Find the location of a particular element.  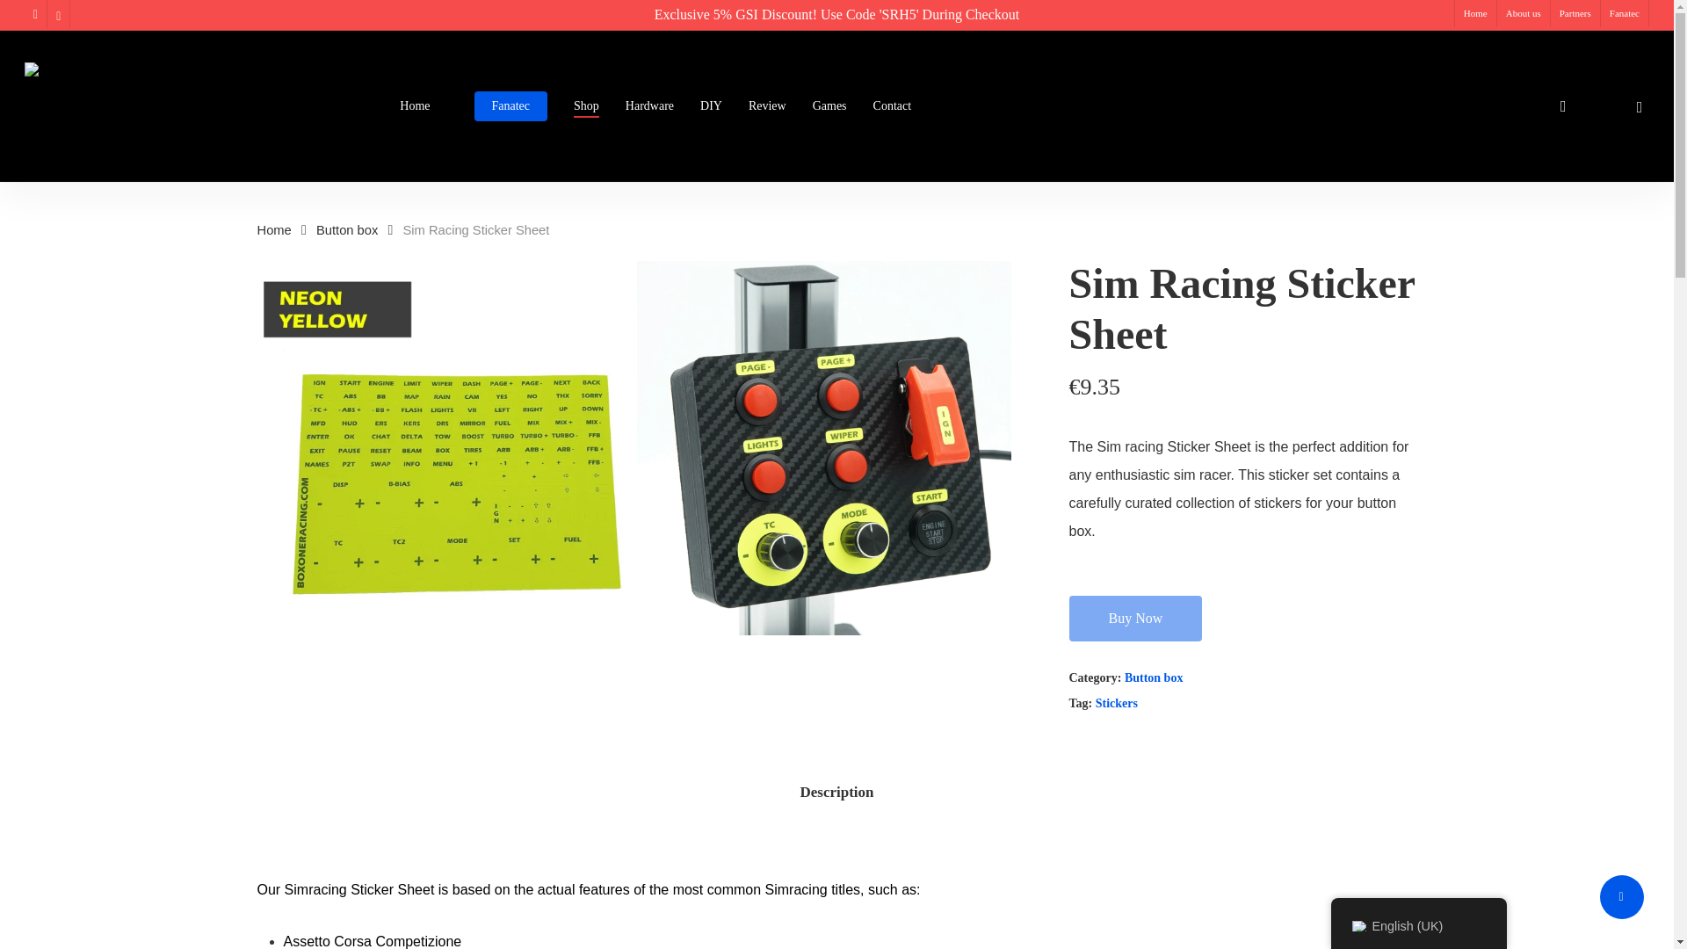

Fanatec is located at coordinates (511, 106).